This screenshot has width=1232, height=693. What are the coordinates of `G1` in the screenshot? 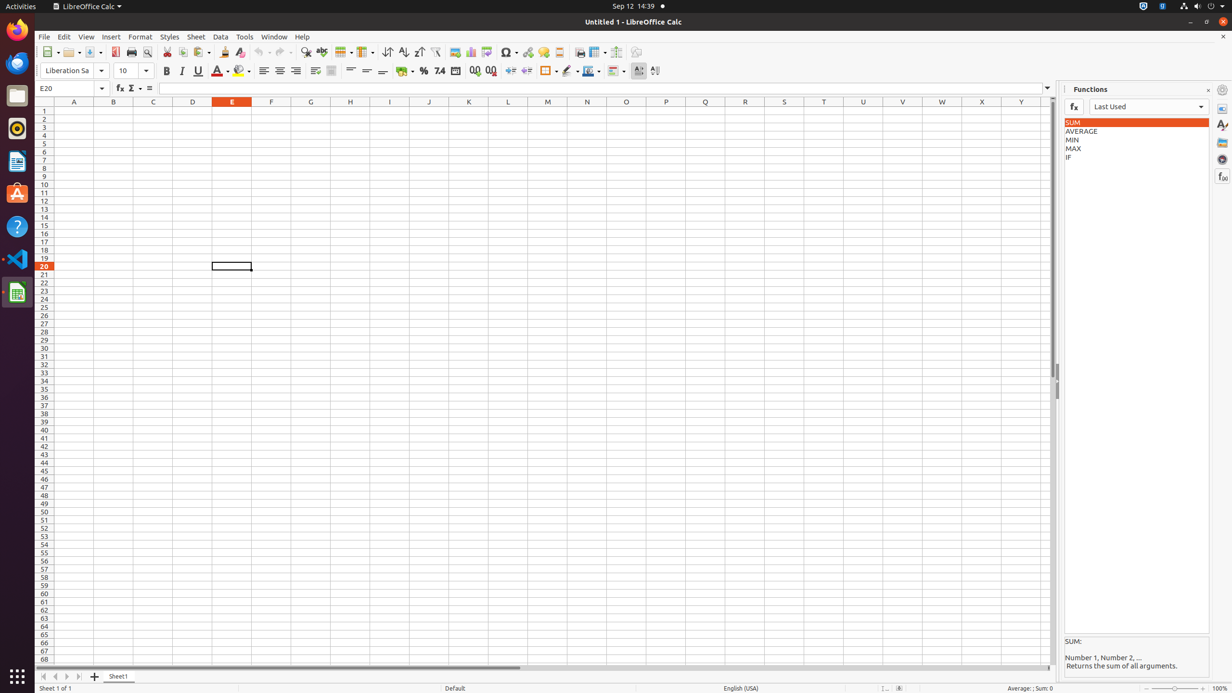 It's located at (311, 111).